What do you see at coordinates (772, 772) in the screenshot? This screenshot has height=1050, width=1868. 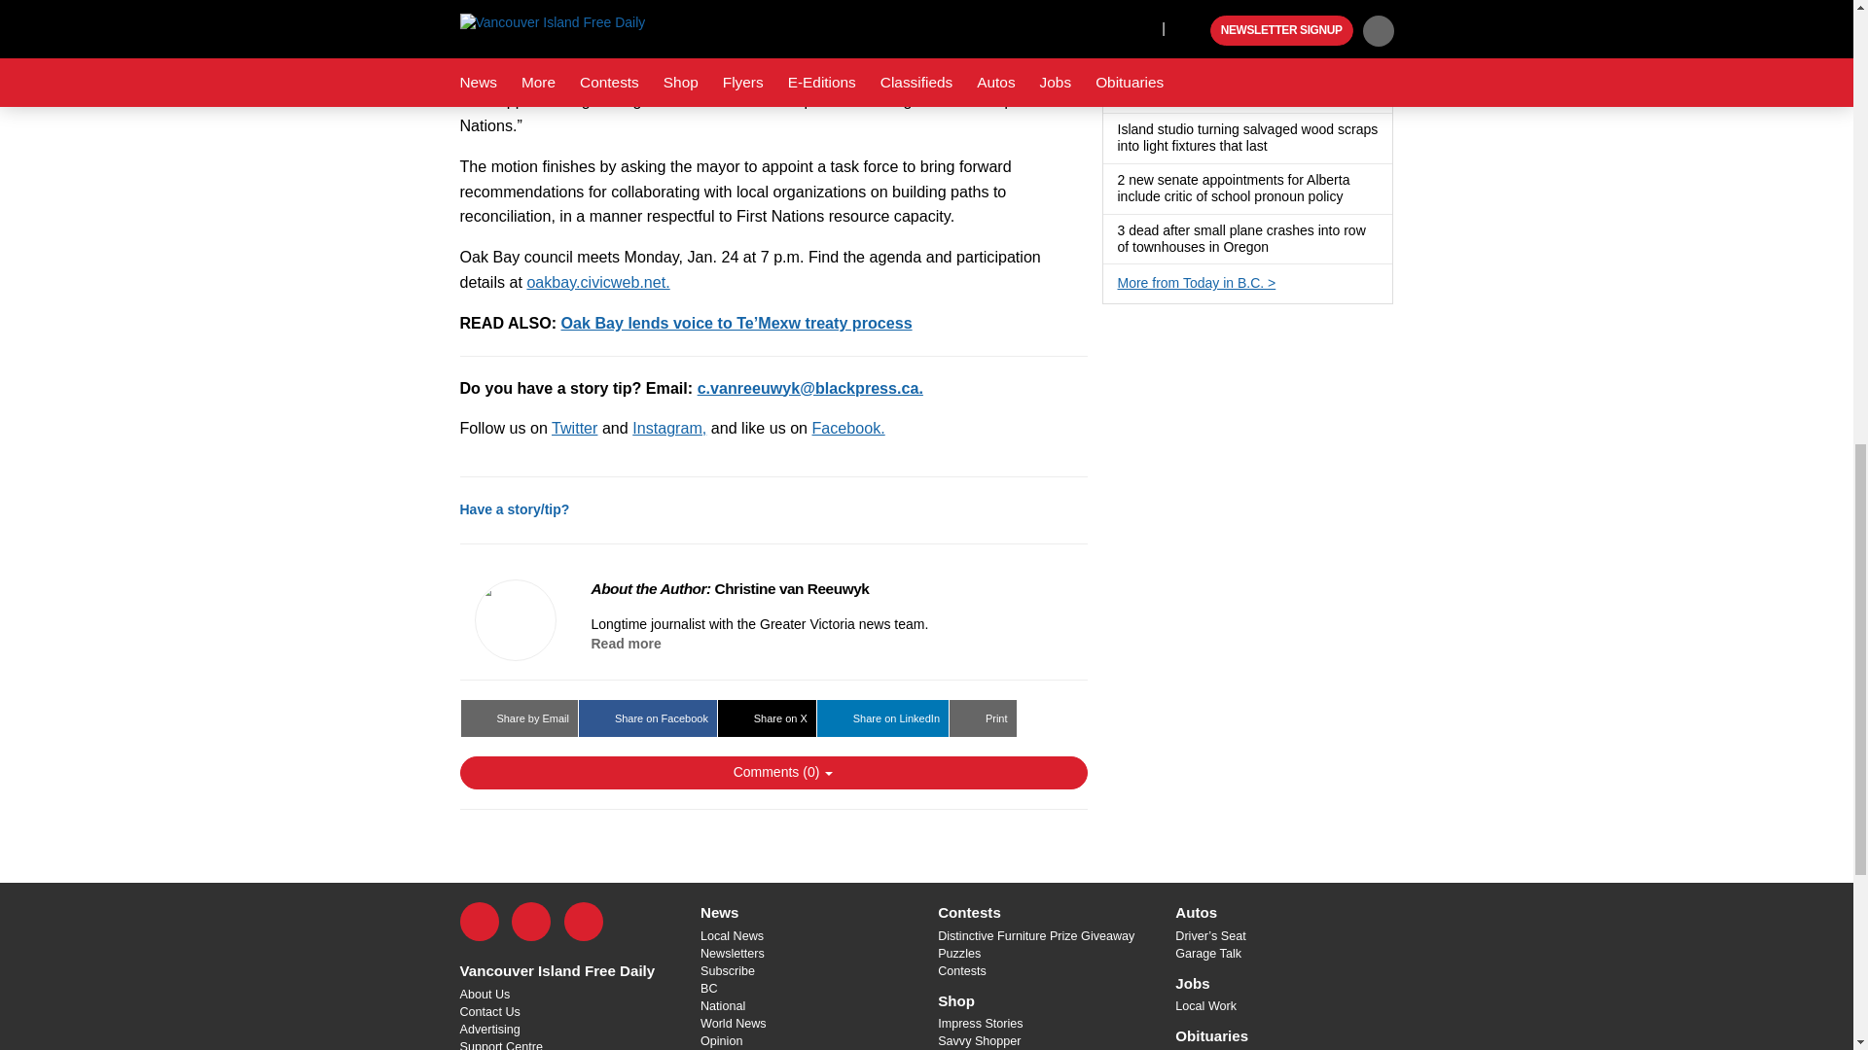 I see `Show Comments` at bounding box center [772, 772].